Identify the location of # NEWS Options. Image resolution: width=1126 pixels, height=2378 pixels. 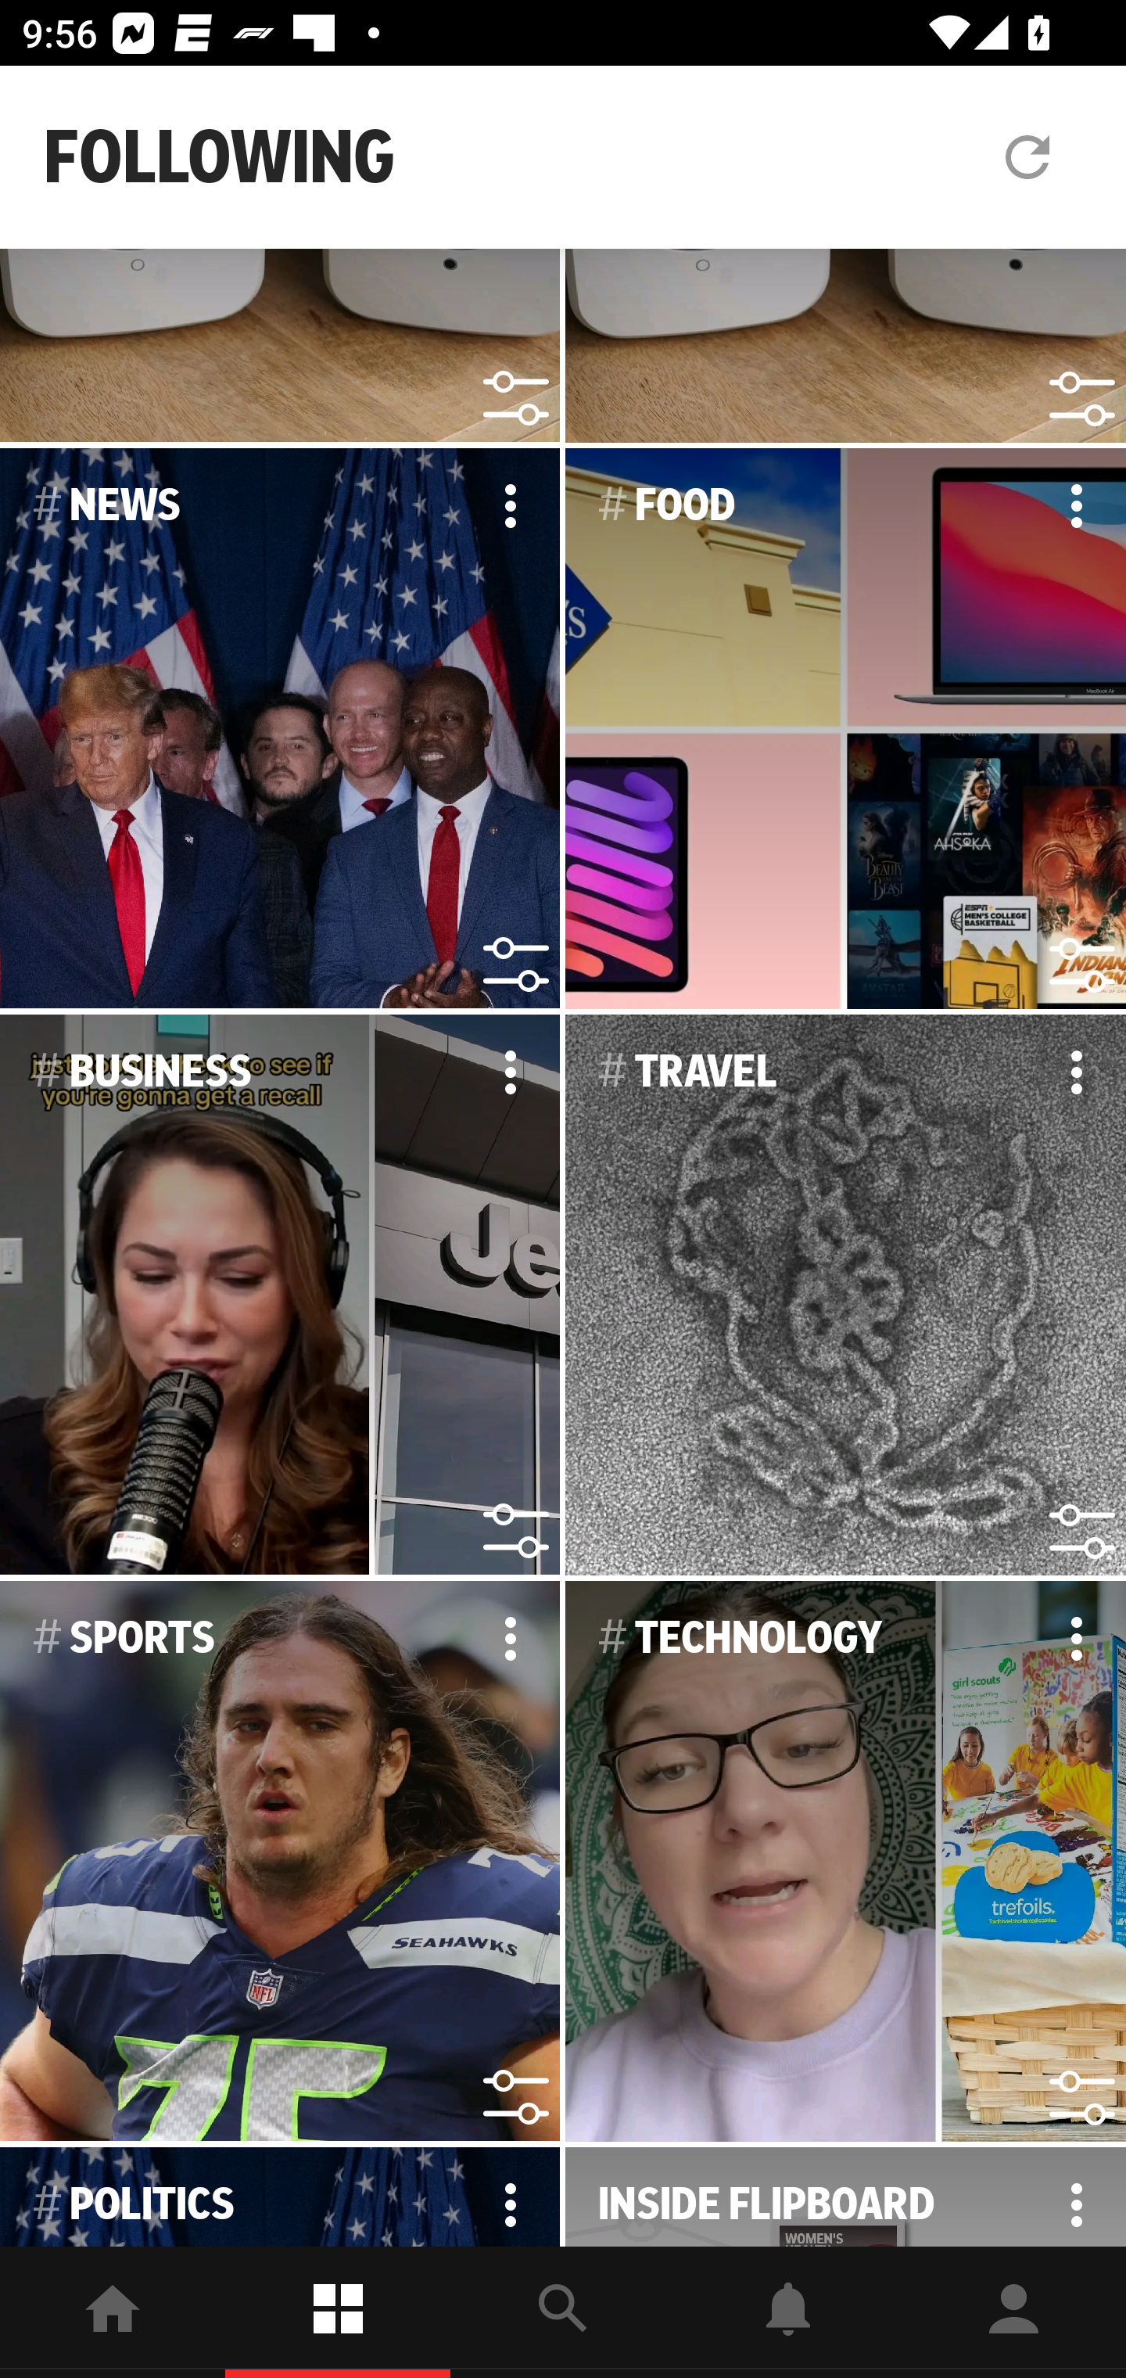
(280, 727).